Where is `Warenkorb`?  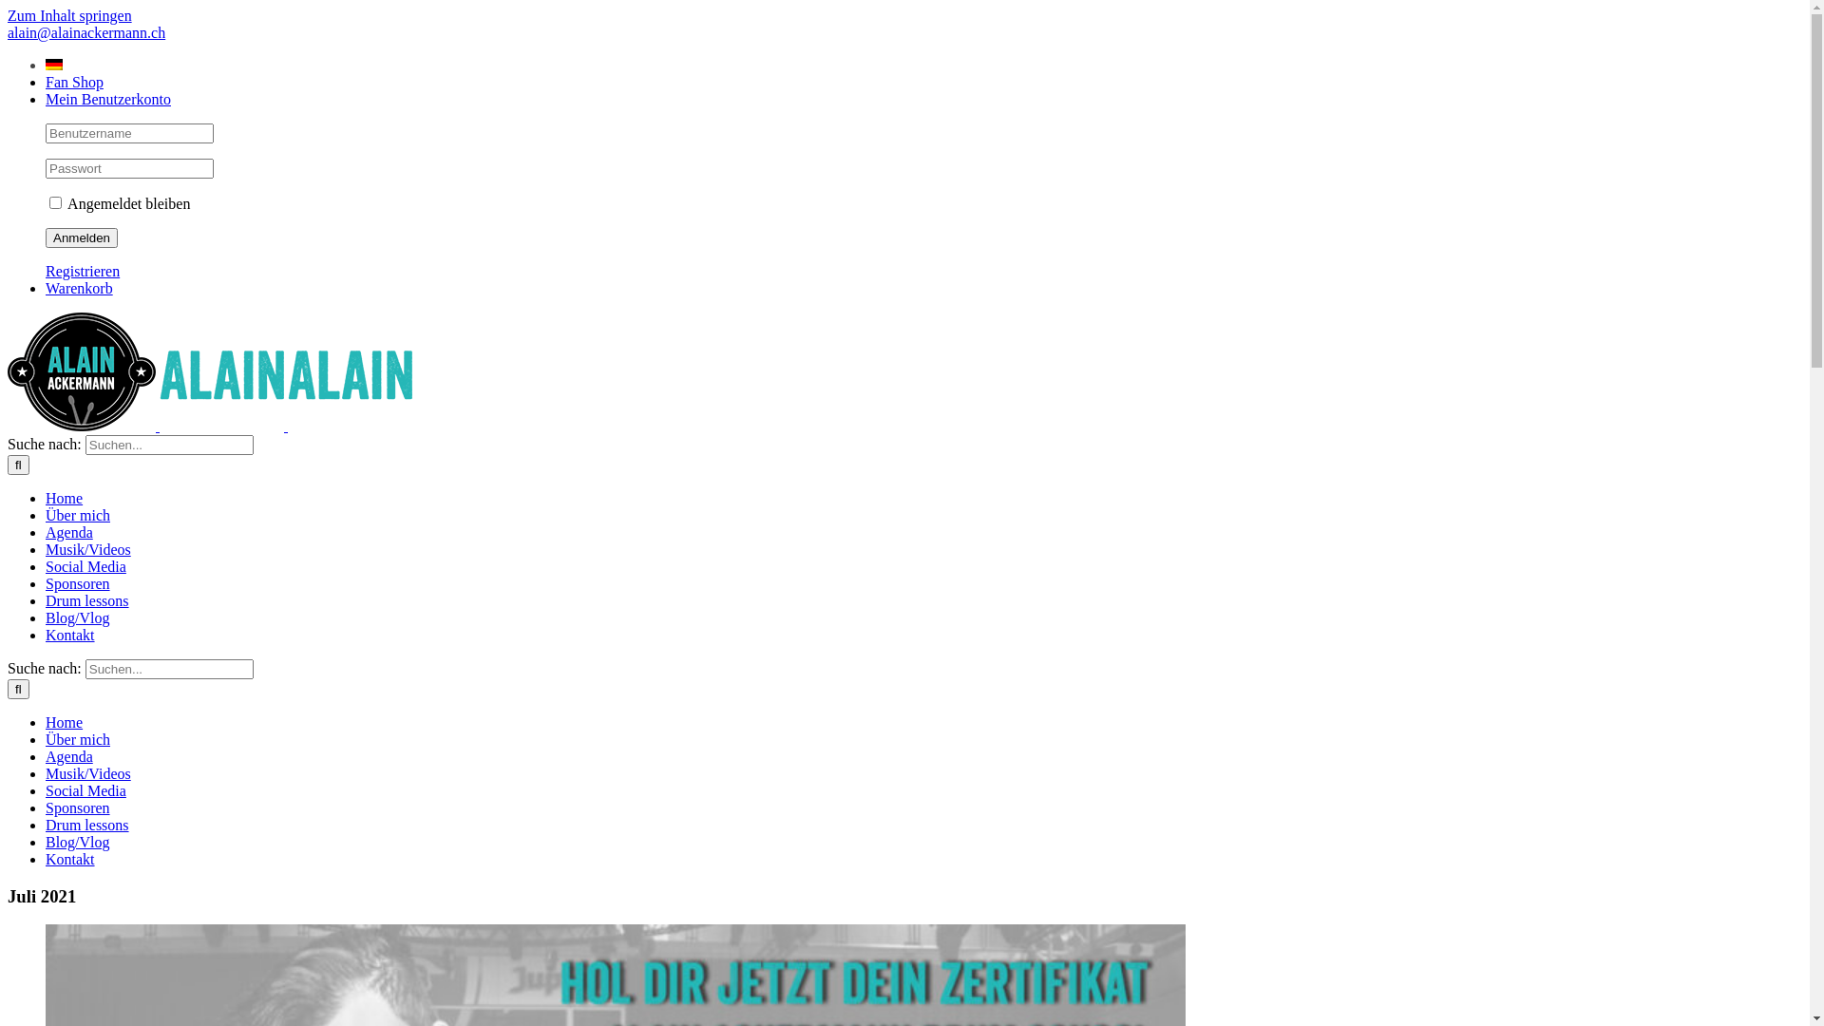 Warenkorb is located at coordinates (80, 288).